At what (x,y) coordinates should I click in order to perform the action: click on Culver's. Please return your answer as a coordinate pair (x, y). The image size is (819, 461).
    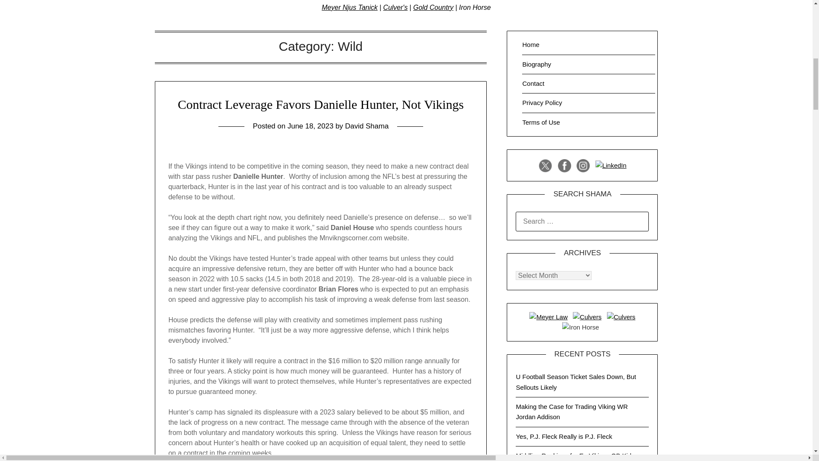
    Looking at the image, I should click on (395, 7).